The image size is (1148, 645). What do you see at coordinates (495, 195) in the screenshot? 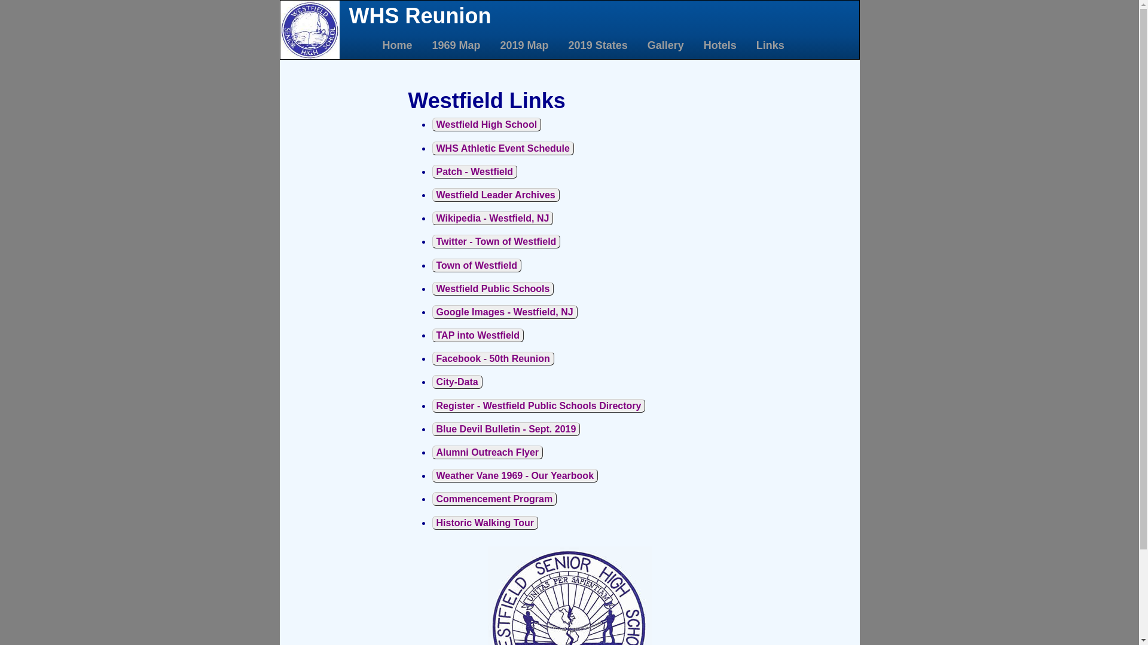
I see `Westfield Leader Archives` at bounding box center [495, 195].